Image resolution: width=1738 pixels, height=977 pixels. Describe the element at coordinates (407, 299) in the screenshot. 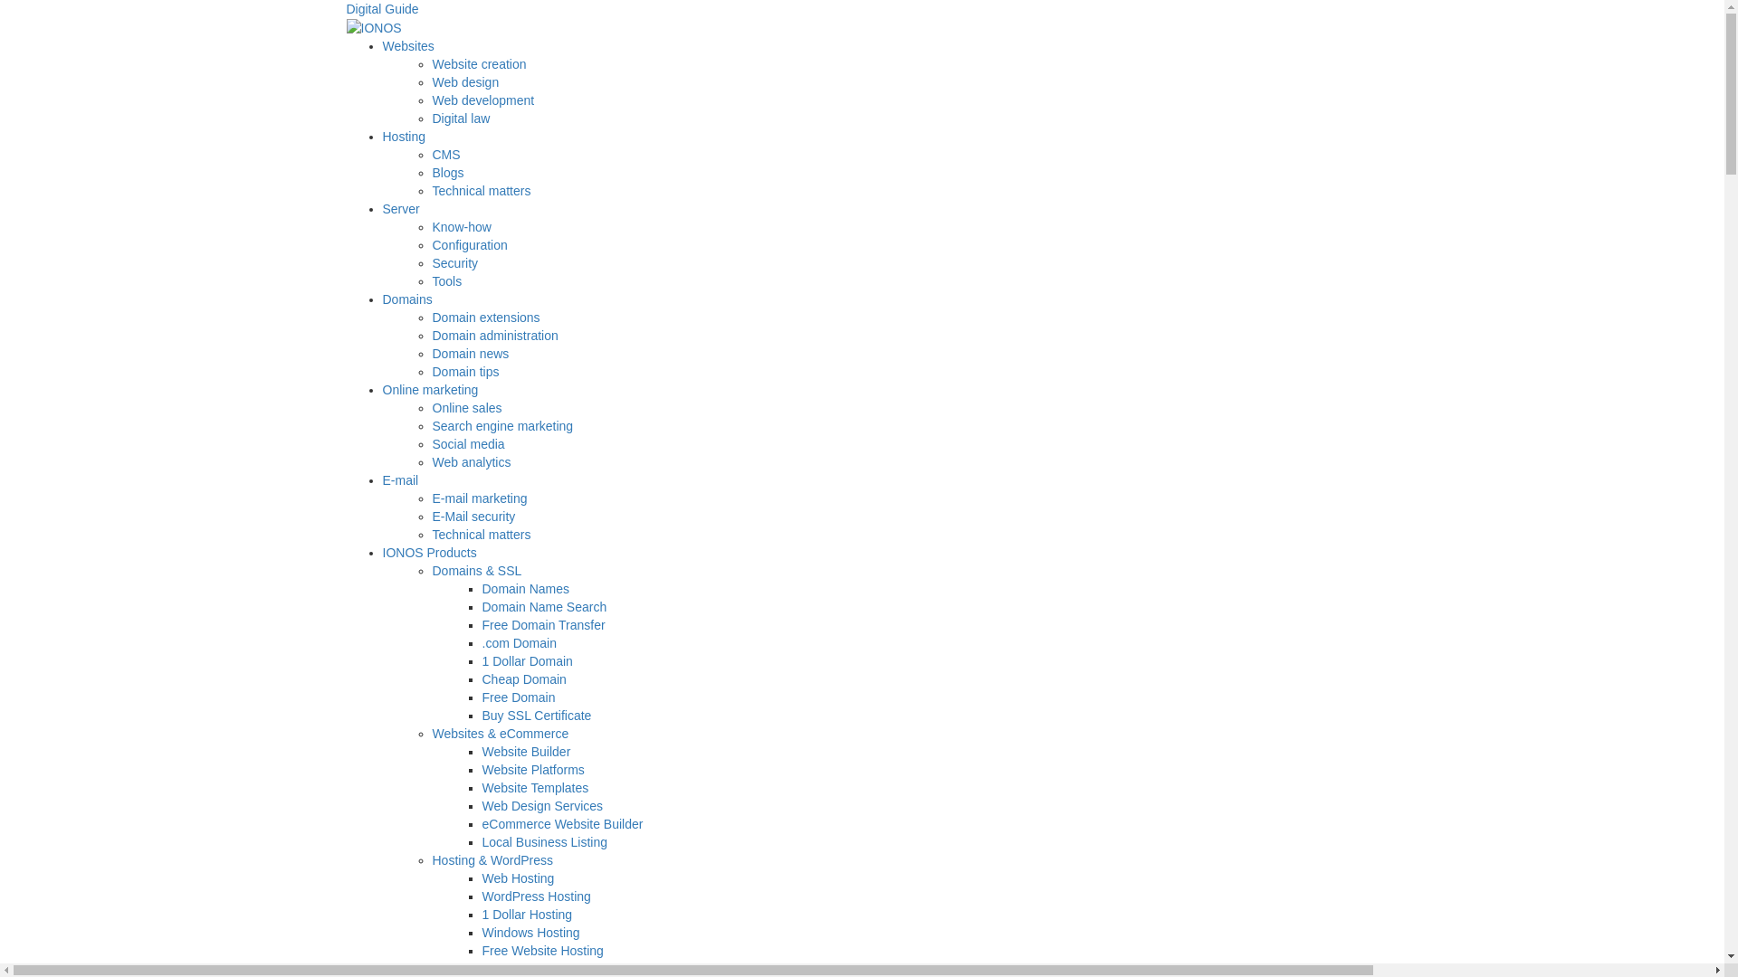

I see `Domains` at that location.